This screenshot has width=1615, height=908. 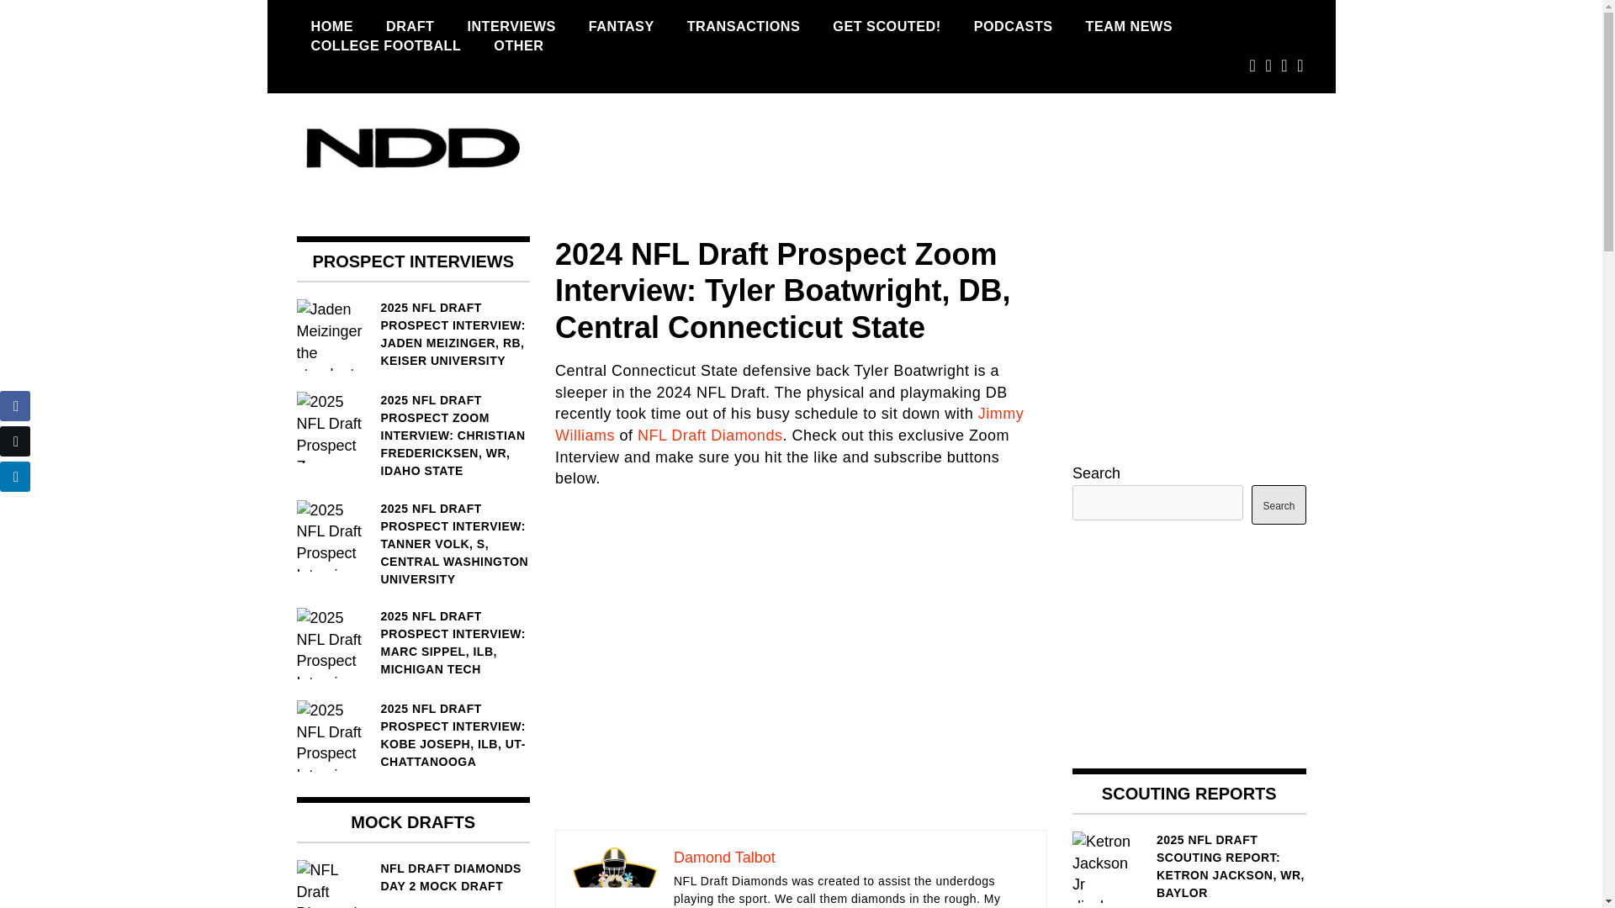 I want to click on TEAM NEWS, so click(x=1129, y=26).